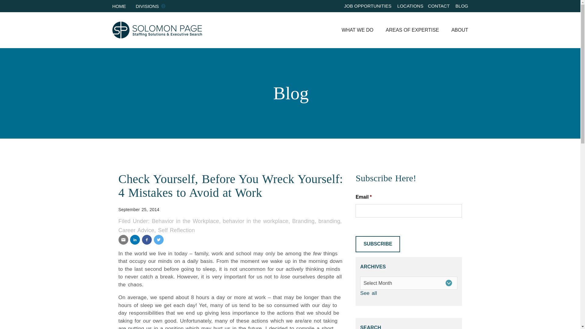 Image resolution: width=585 pixels, height=329 pixels. What do you see at coordinates (136, 230) in the screenshot?
I see `Career Advice` at bounding box center [136, 230].